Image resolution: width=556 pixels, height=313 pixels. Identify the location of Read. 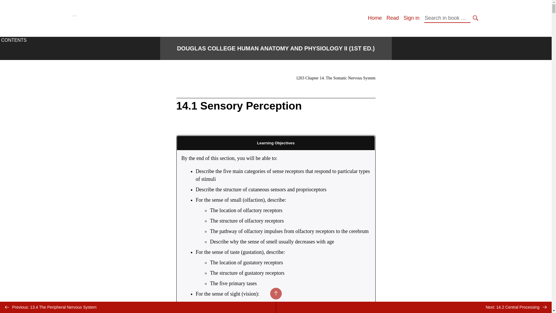
(392, 18).